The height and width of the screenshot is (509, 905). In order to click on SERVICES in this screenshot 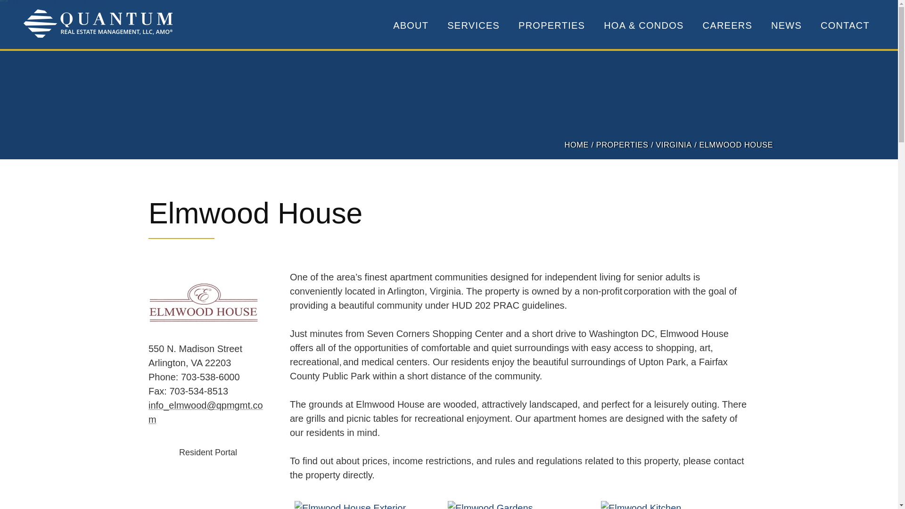, I will do `click(473, 25)`.